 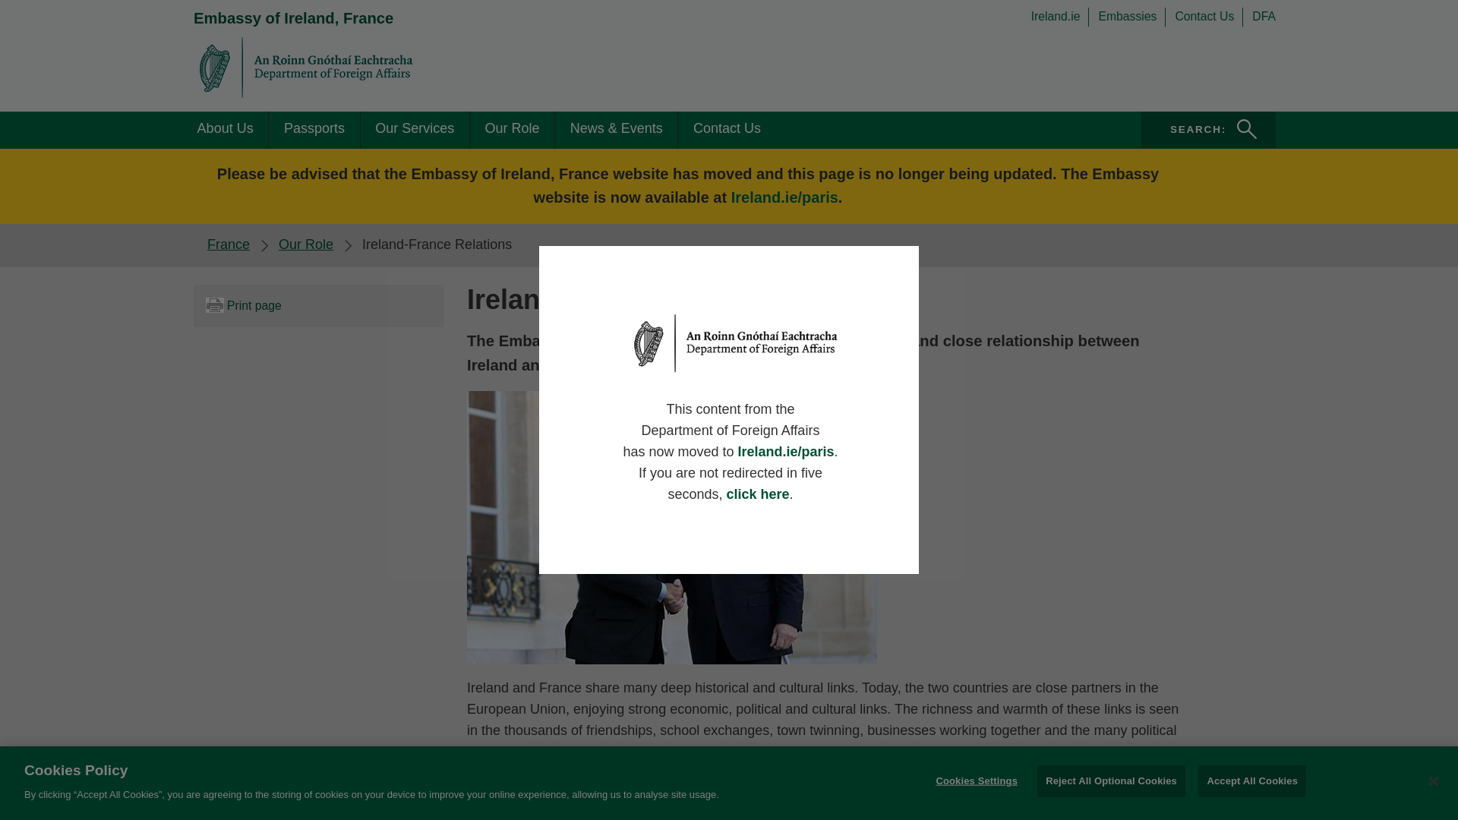 I want to click on click here, so click(x=757, y=494).